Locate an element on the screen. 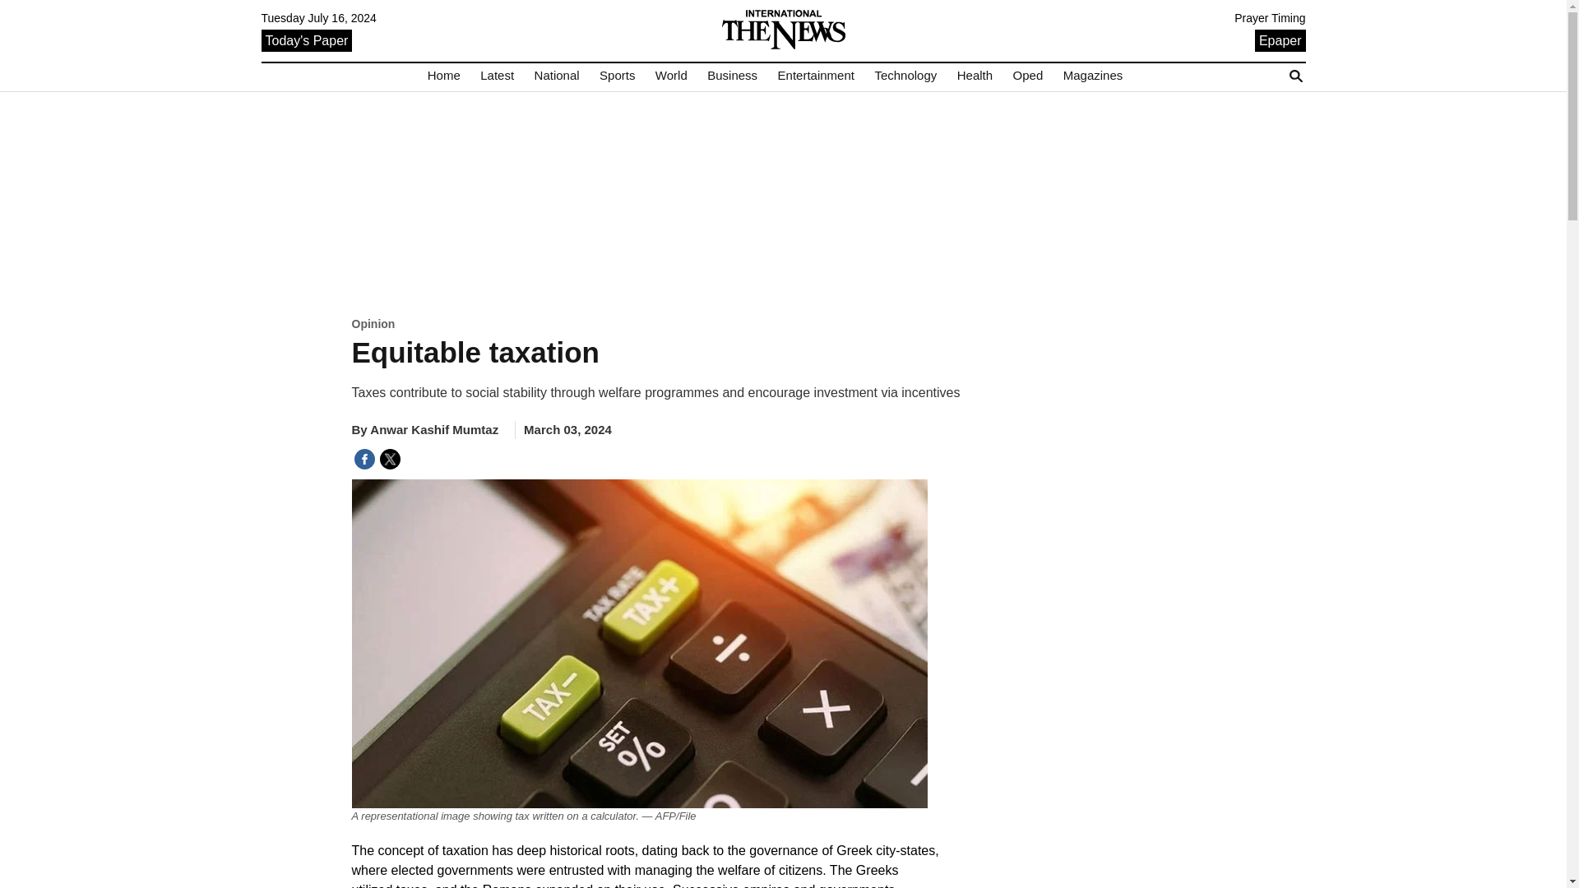 Image resolution: width=1579 pixels, height=888 pixels. Latest is located at coordinates (497, 76).